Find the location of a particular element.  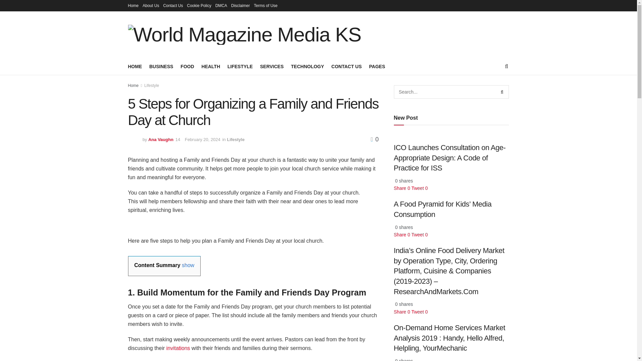

HOME is located at coordinates (135, 66).